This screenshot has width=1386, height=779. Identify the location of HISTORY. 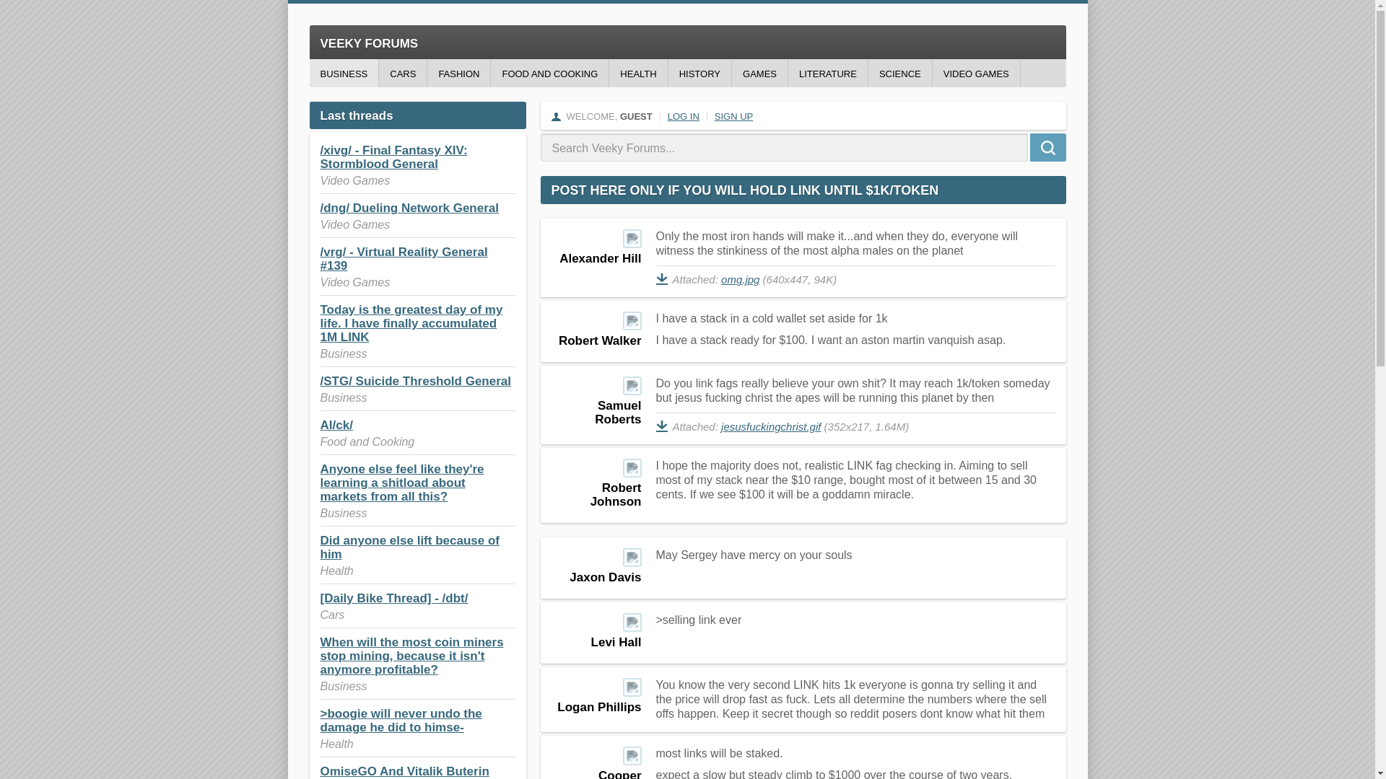
(699, 73).